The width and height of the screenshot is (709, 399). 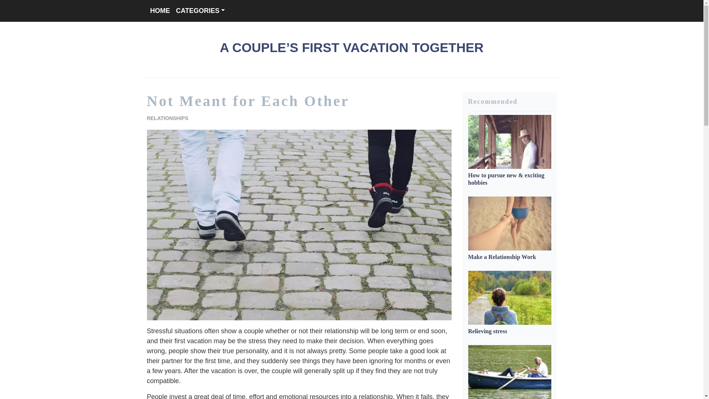 I want to click on HOME, so click(x=160, y=10).